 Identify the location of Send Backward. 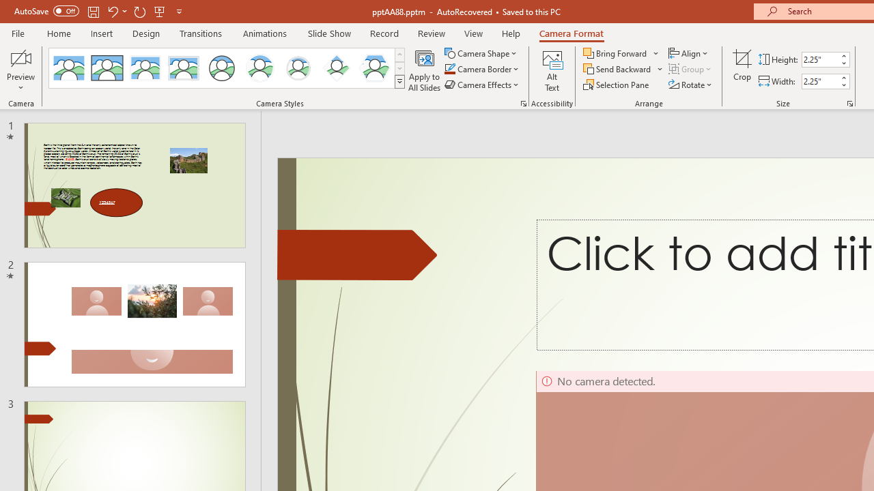
(619, 70).